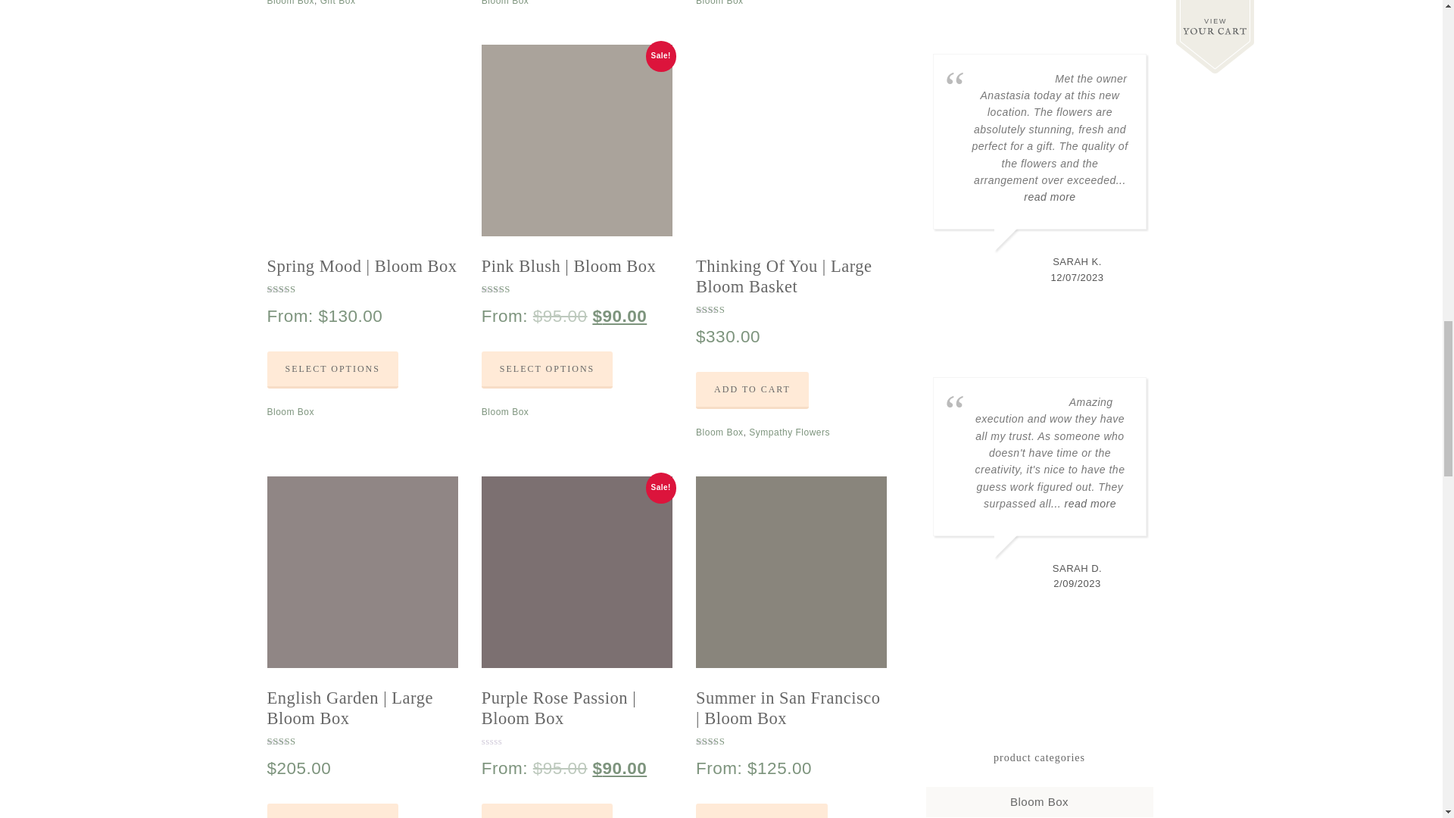 The width and height of the screenshot is (1454, 818). Describe the element at coordinates (289, 3) in the screenshot. I see `Bloom Box` at that location.